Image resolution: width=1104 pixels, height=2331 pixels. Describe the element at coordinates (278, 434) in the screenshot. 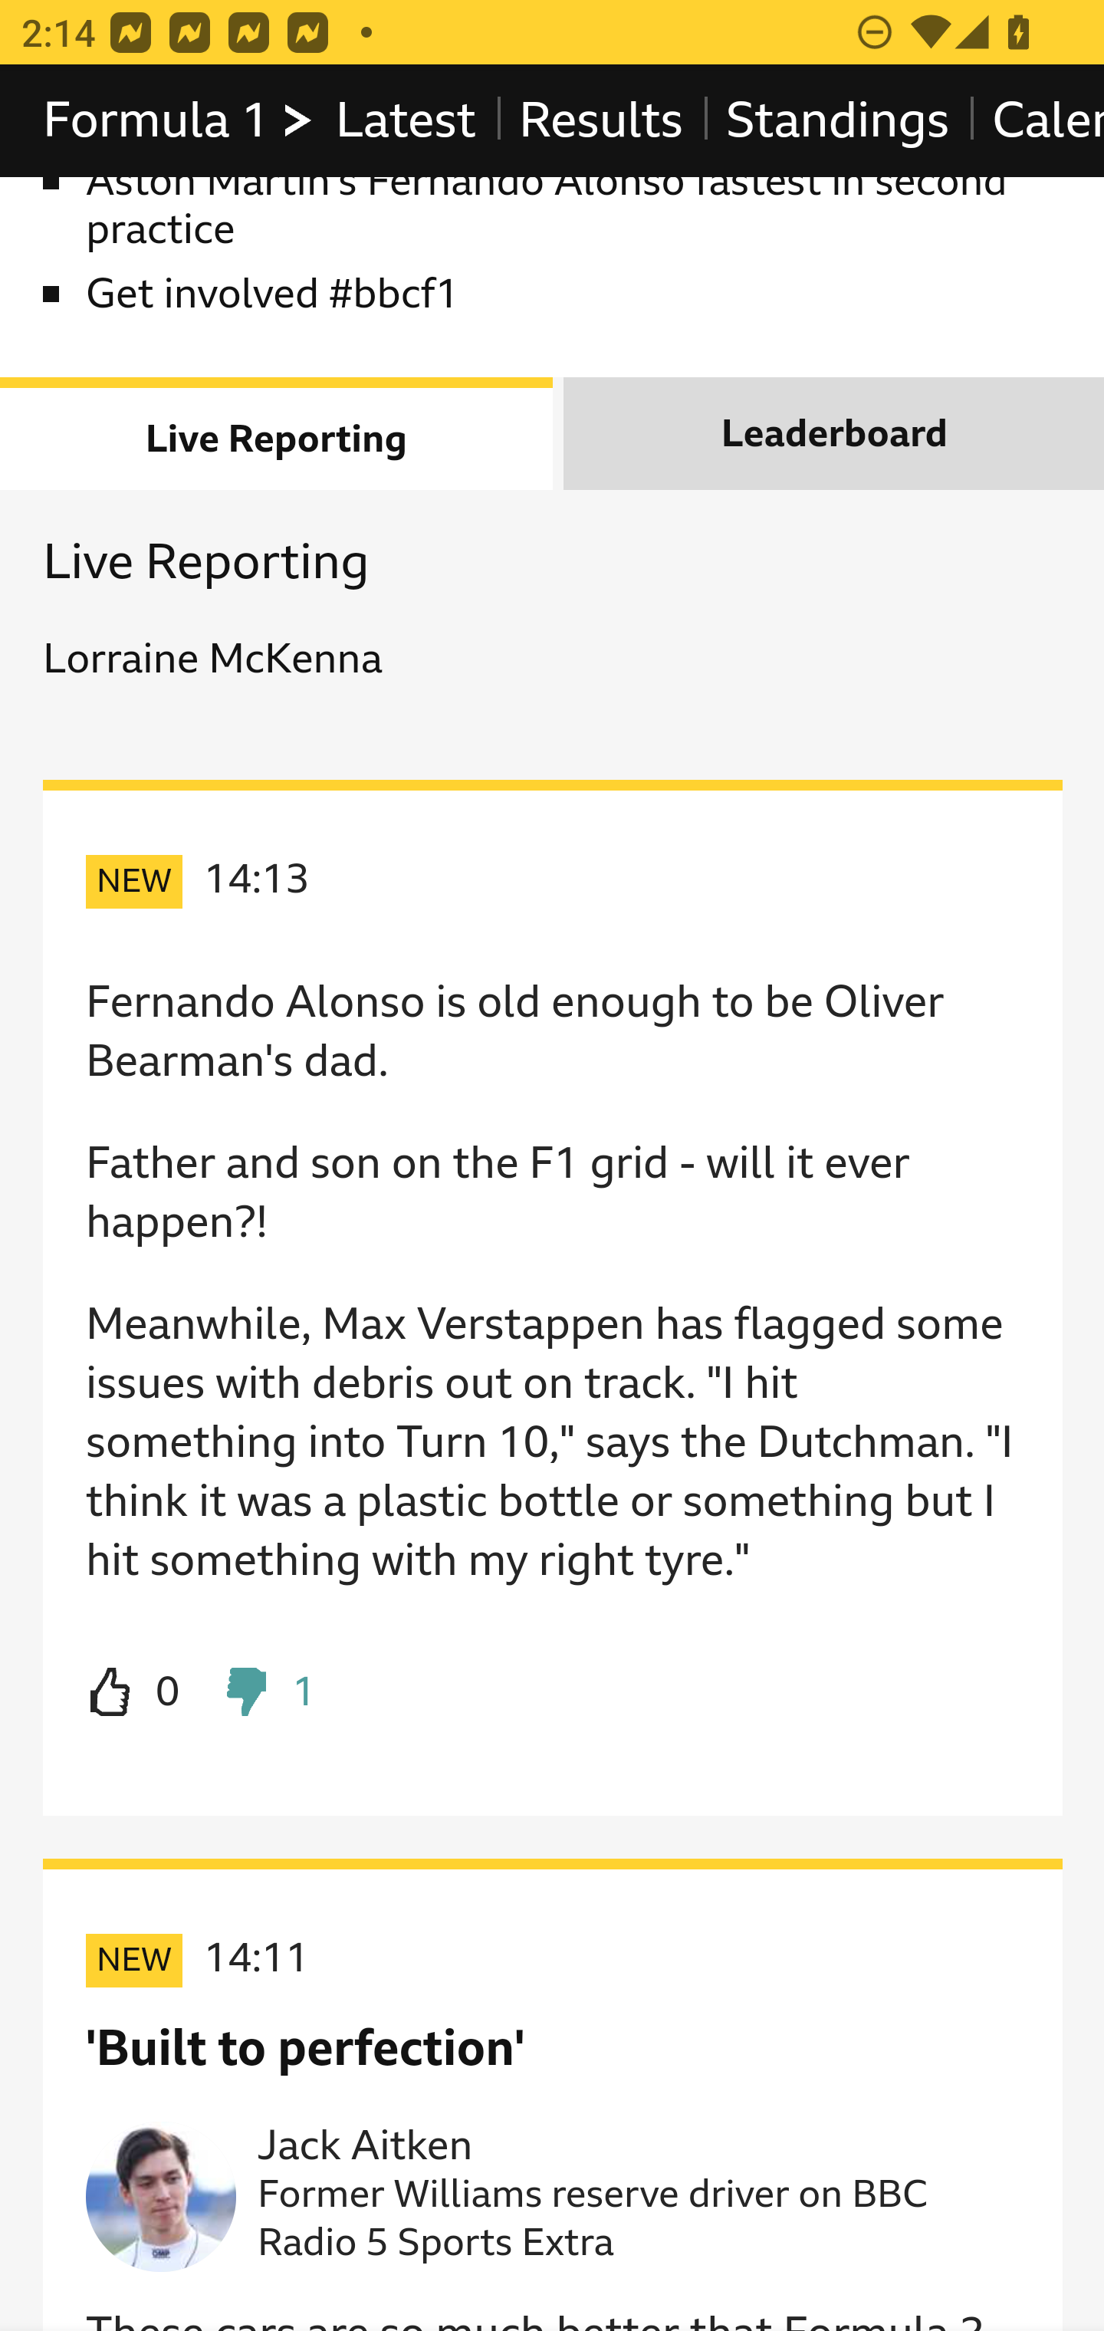

I see `Live Reporting` at that location.